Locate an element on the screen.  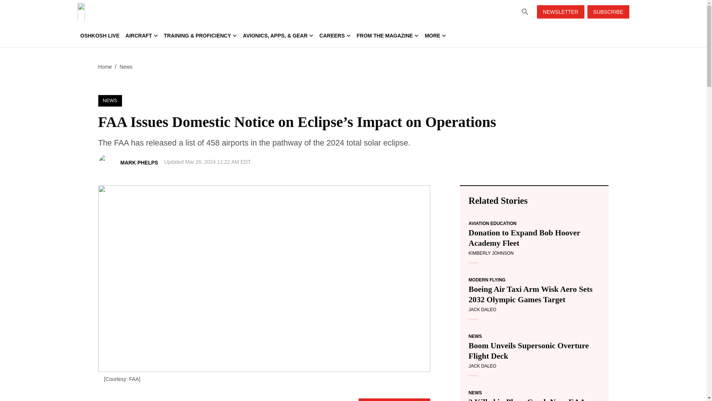
Boom Unveils Supersonic Overture Flight Deck is located at coordinates (534, 351).